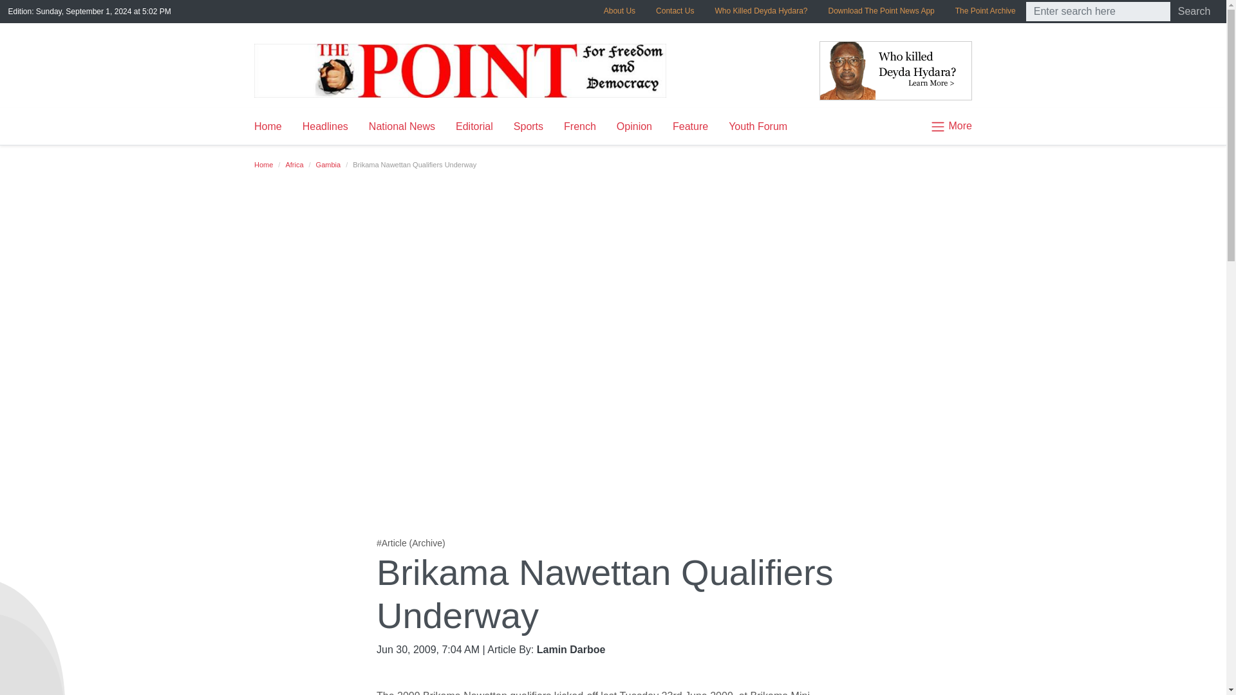 This screenshot has height=695, width=1236. Describe the element at coordinates (945, 126) in the screenshot. I see `More` at that location.